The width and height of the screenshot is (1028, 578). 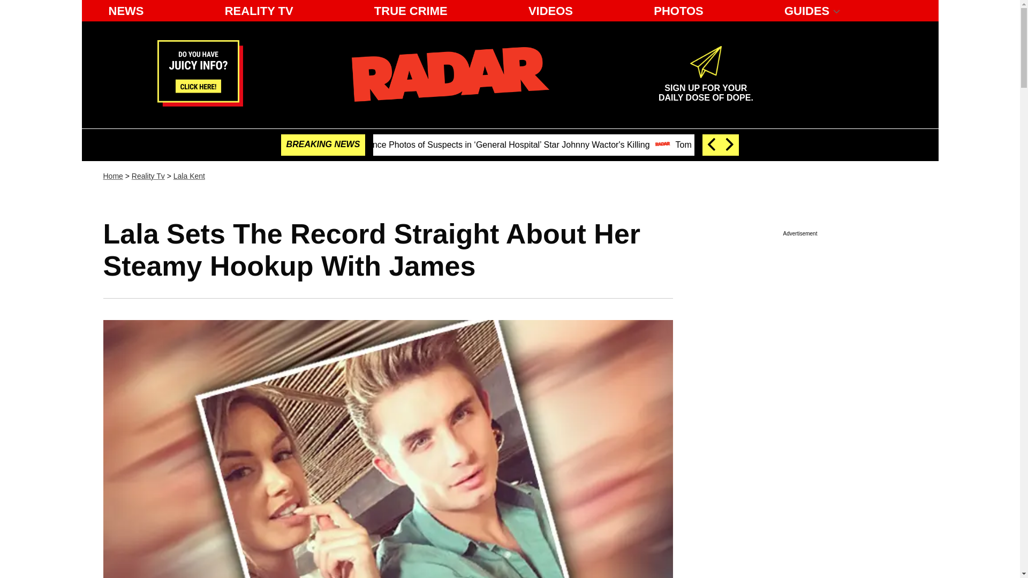 I want to click on Email us your tip, so click(x=200, y=103).